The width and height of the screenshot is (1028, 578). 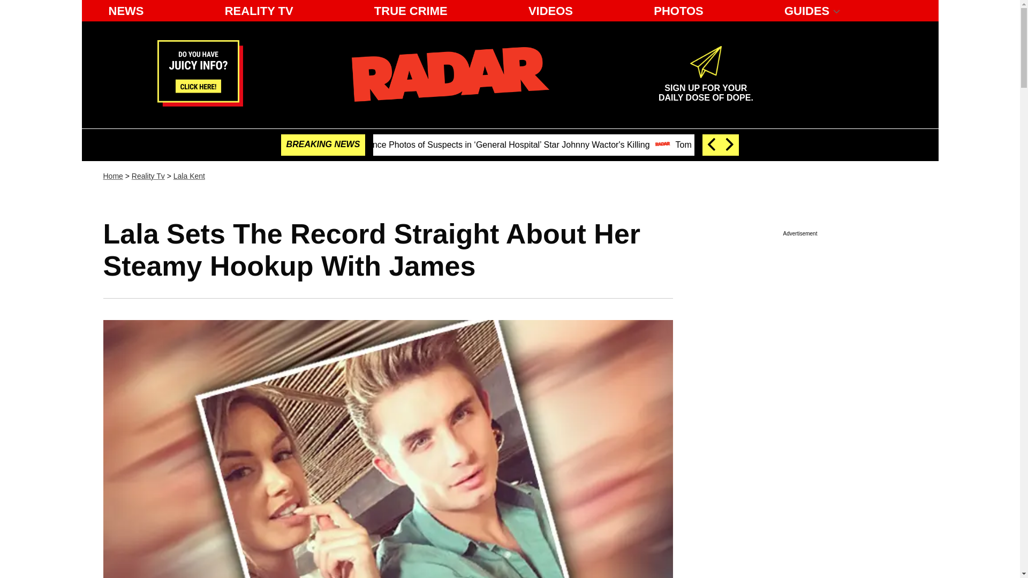 I want to click on Email us your tip, so click(x=200, y=103).